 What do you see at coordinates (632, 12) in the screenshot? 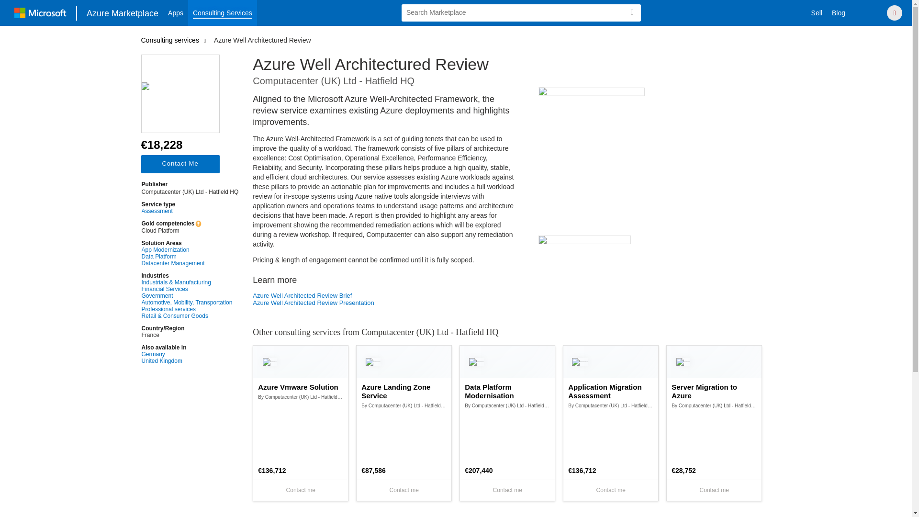
I see `Search` at bounding box center [632, 12].